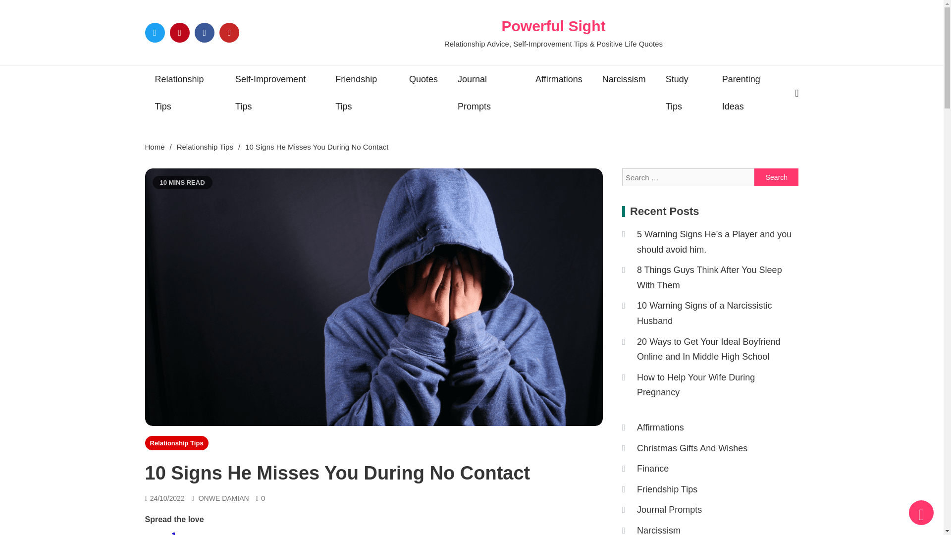 This screenshot has width=951, height=535. Describe the element at coordinates (155, 147) in the screenshot. I see `Affirmations` at that location.